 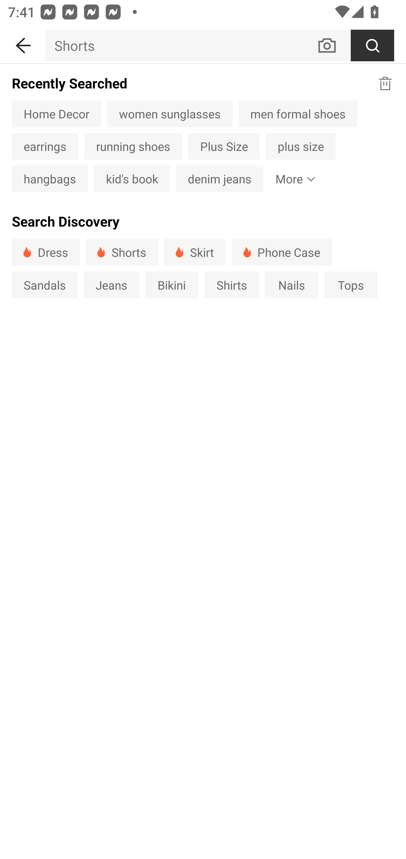 What do you see at coordinates (172, 285) in the screenshot?
I see `Bikini` at bounding box center [172, 285].